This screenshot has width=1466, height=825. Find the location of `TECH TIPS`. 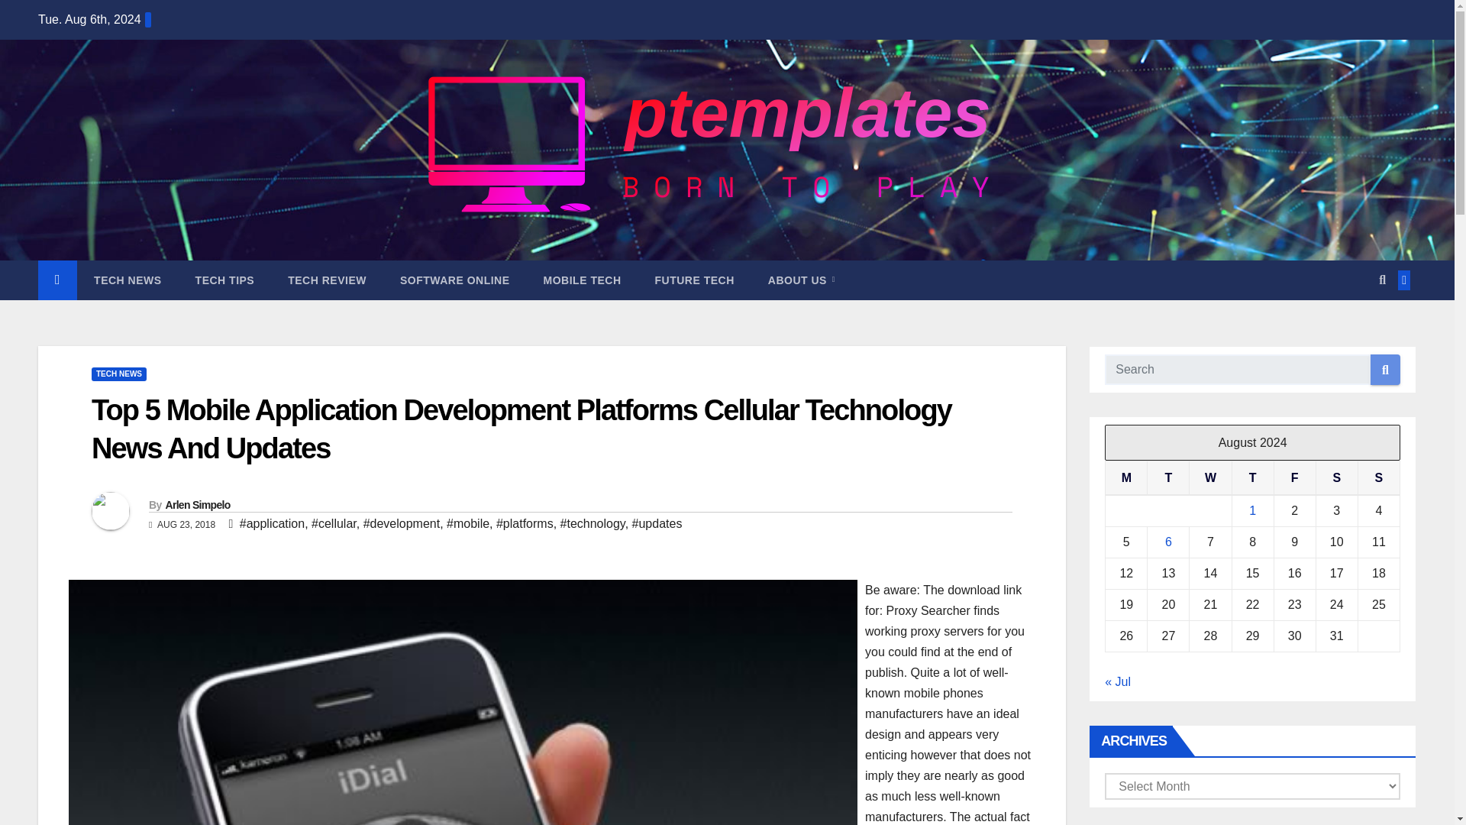

TECH TIPS is located at coordinates (224, 280).